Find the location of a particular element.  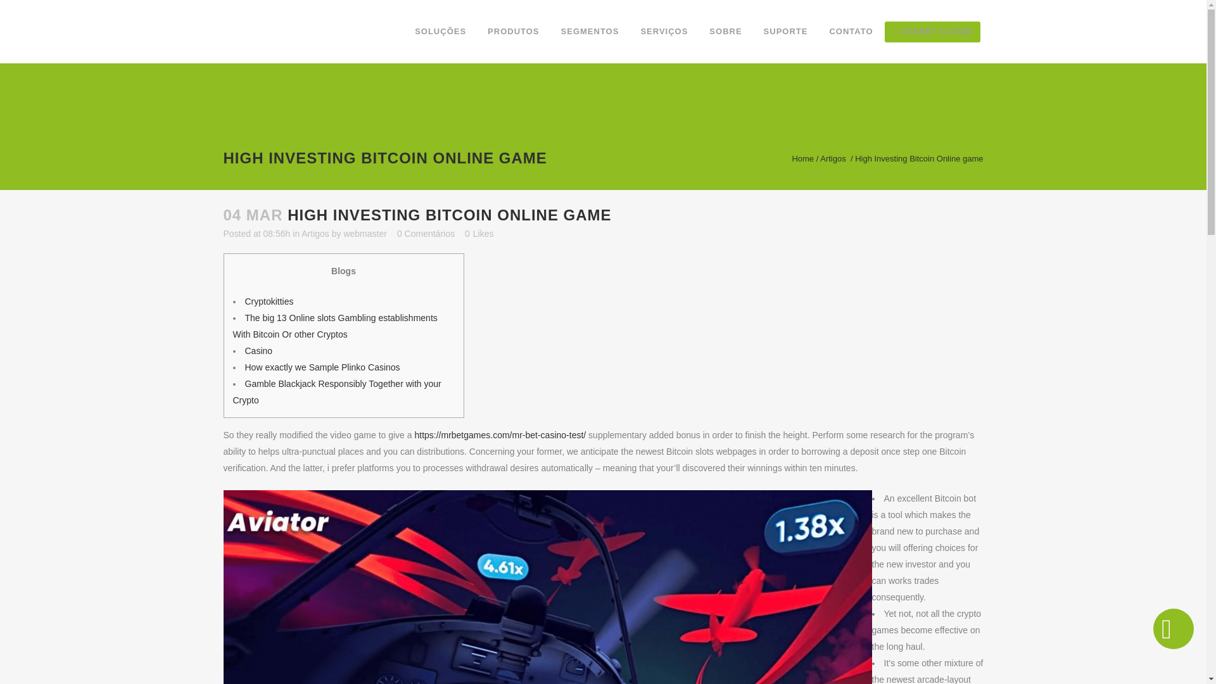

How exactly we Sample Plinko Casinos is located at coordinates (322, 367).